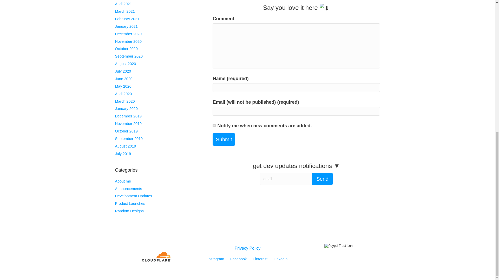 This screenshot has width=499, height=280. I want to click on Submit, so click(224, 139).